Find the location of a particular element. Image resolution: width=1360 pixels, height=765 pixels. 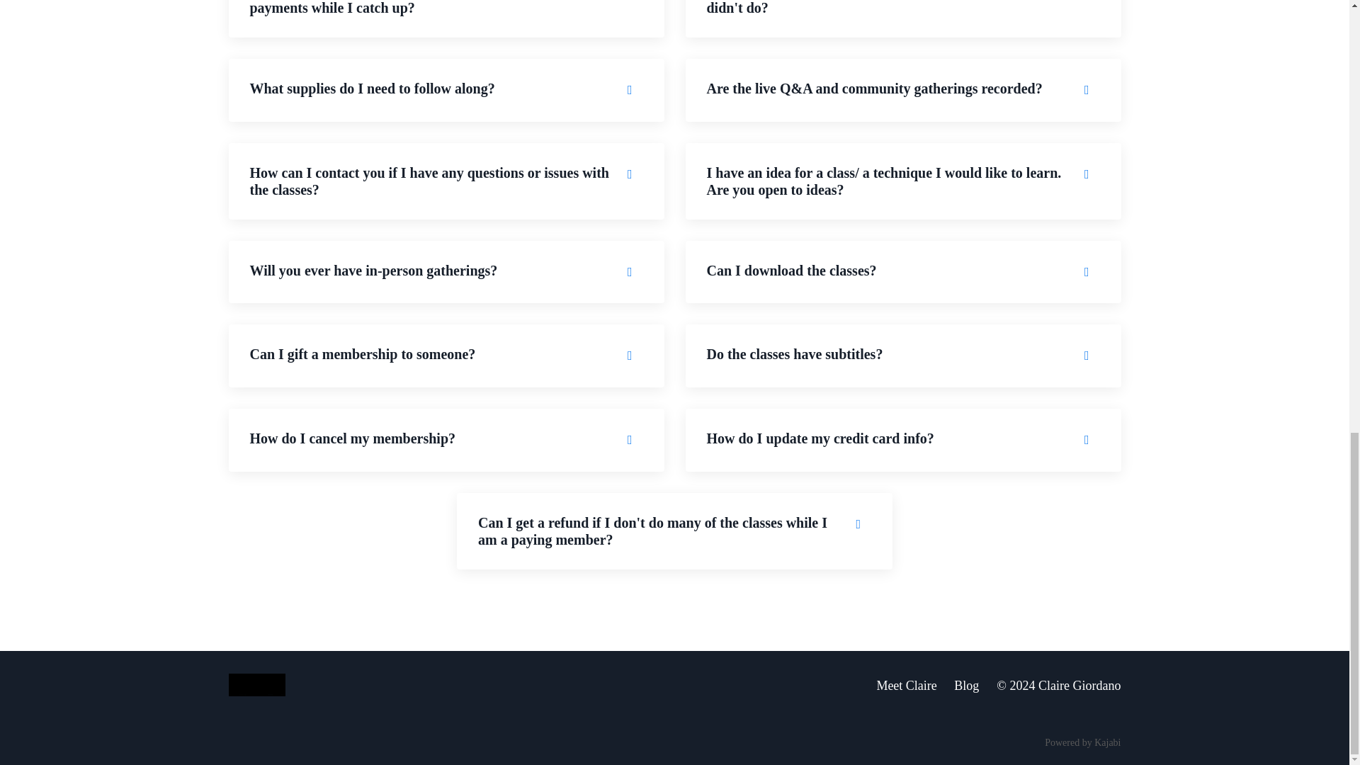

Blog is located at coordinates (966, 686).